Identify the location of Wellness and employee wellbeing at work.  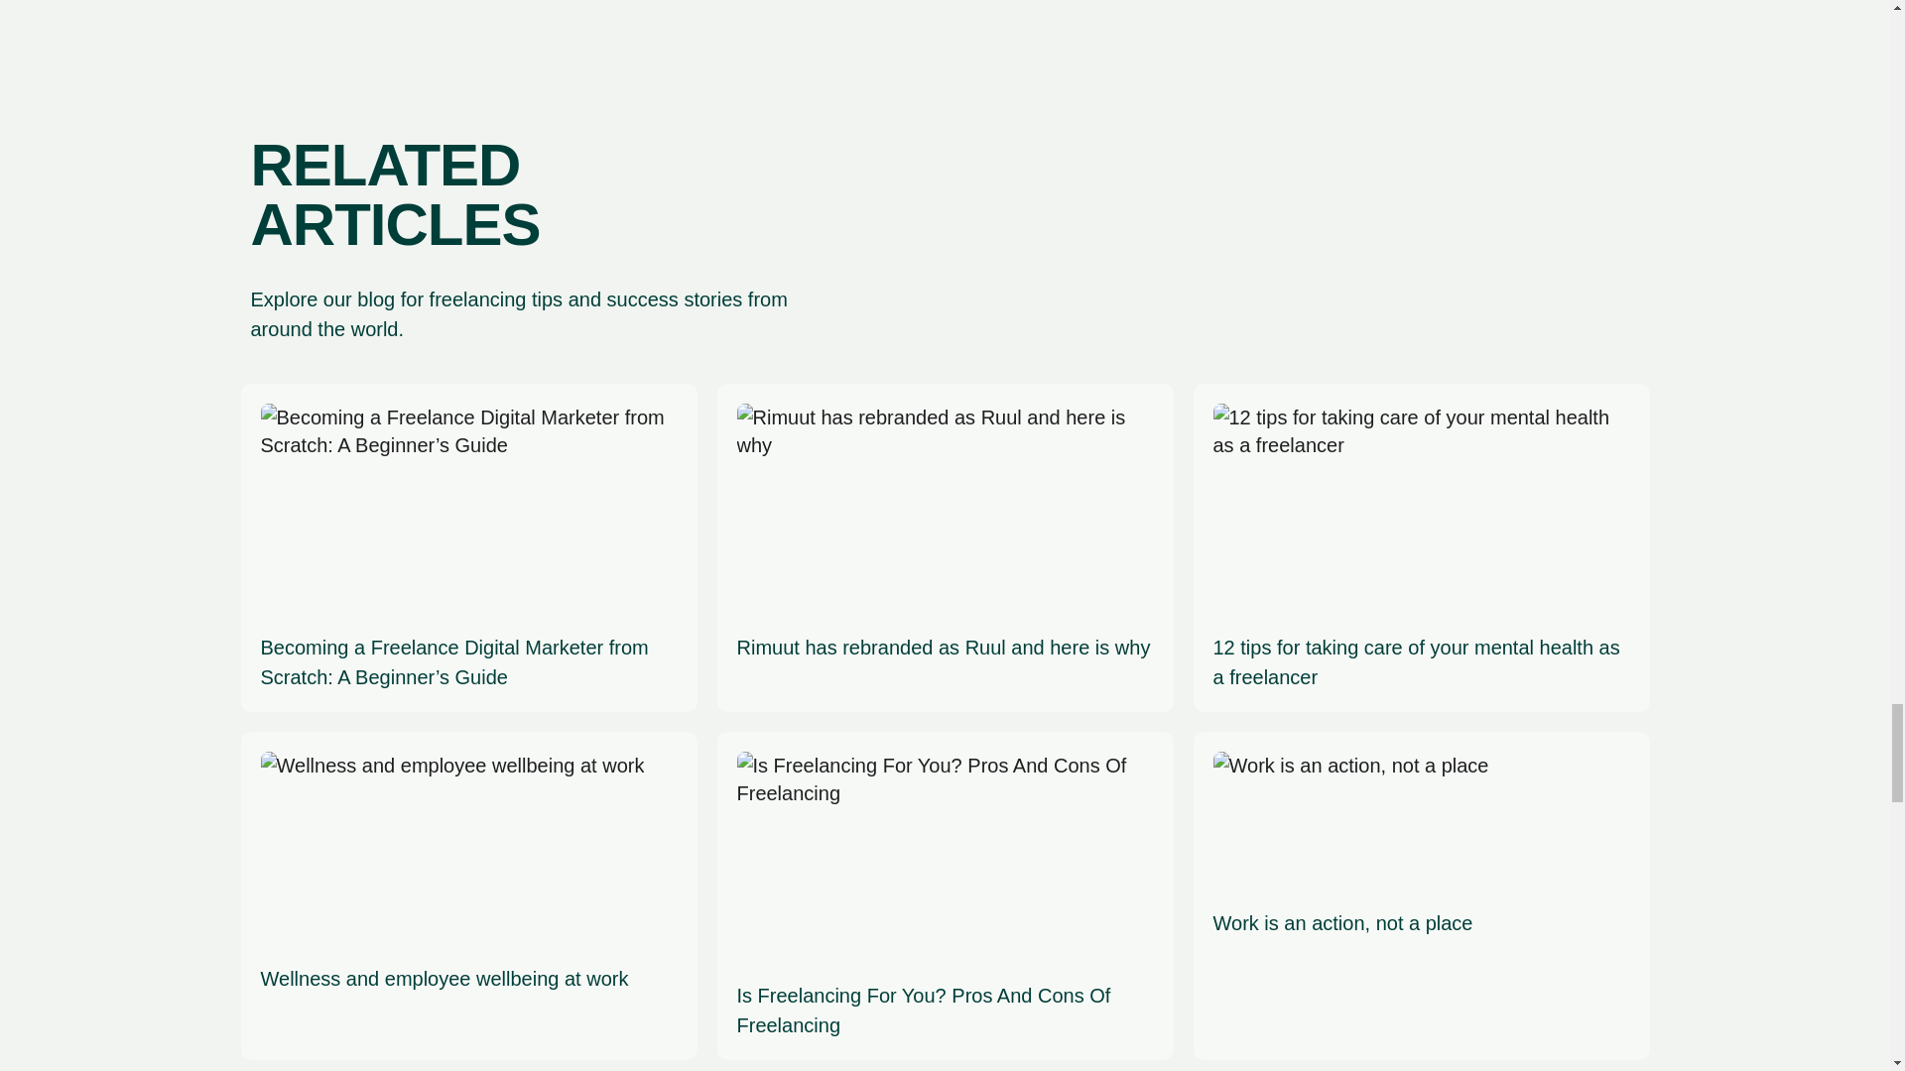
(450, 873).